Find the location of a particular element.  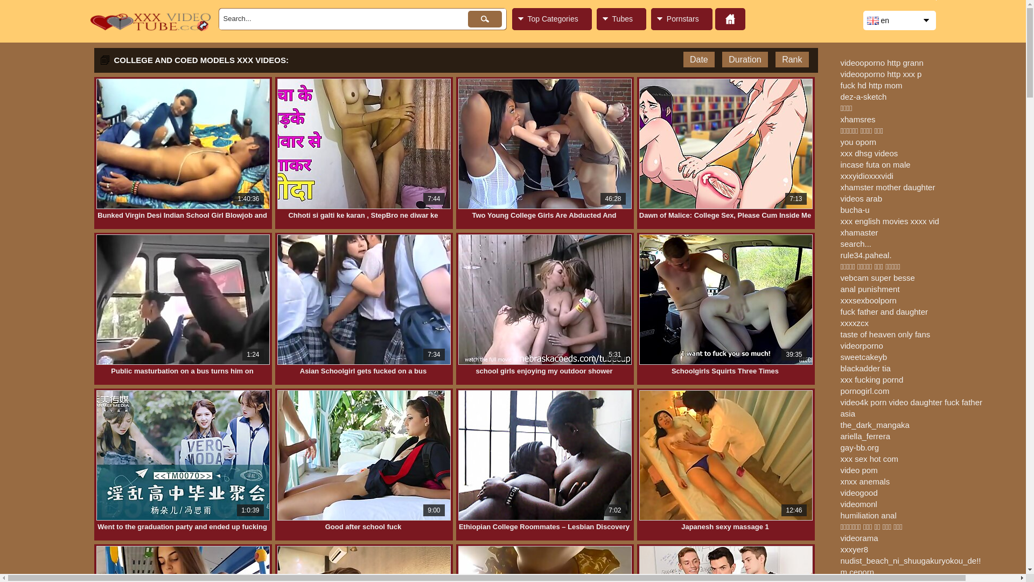

xhamsres is located at coordinates (857, 120).